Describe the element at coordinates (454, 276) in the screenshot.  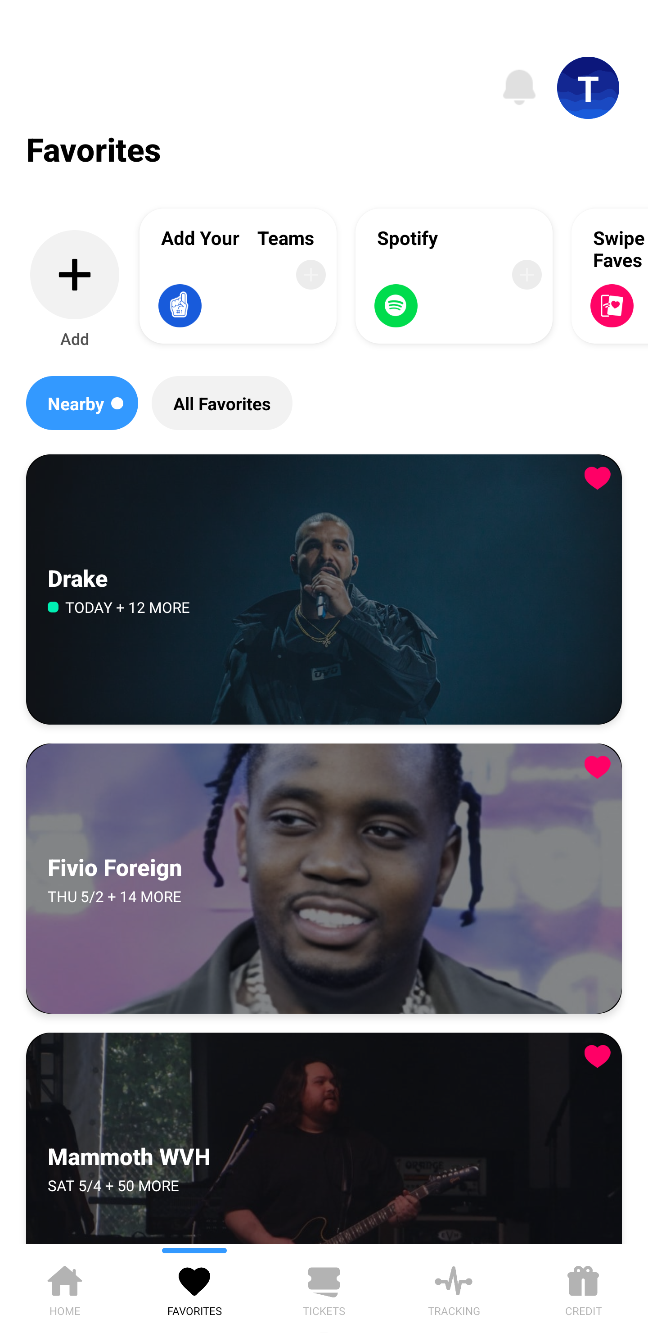
I see `Spotify` at that location.